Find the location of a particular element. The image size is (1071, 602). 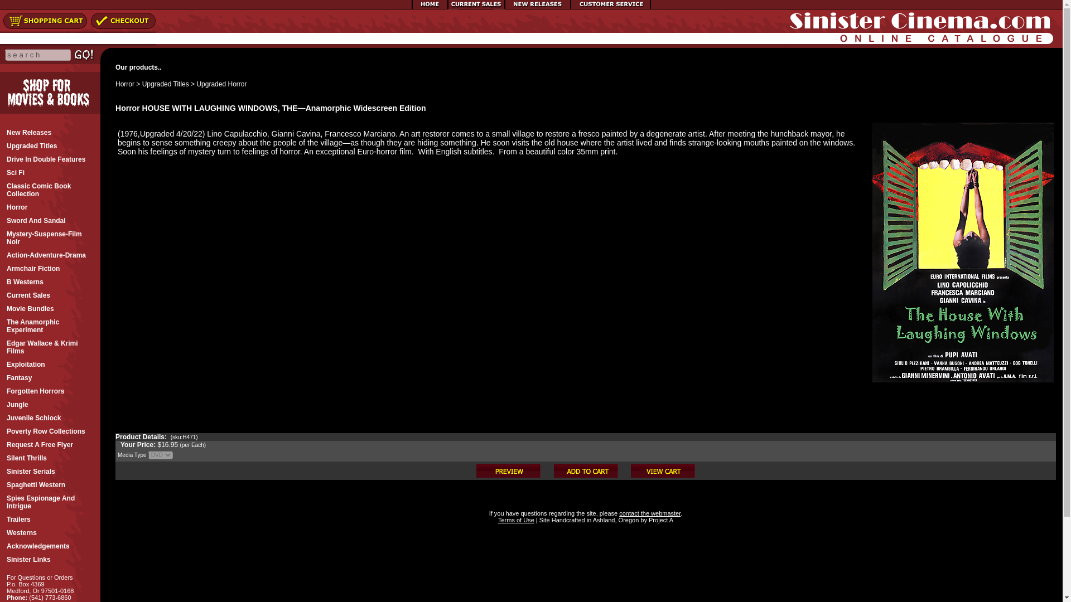

Current Sales is located at coordinates (50, 295).